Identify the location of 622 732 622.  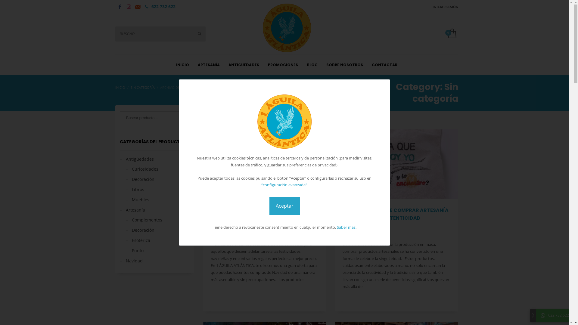
(556, 315).